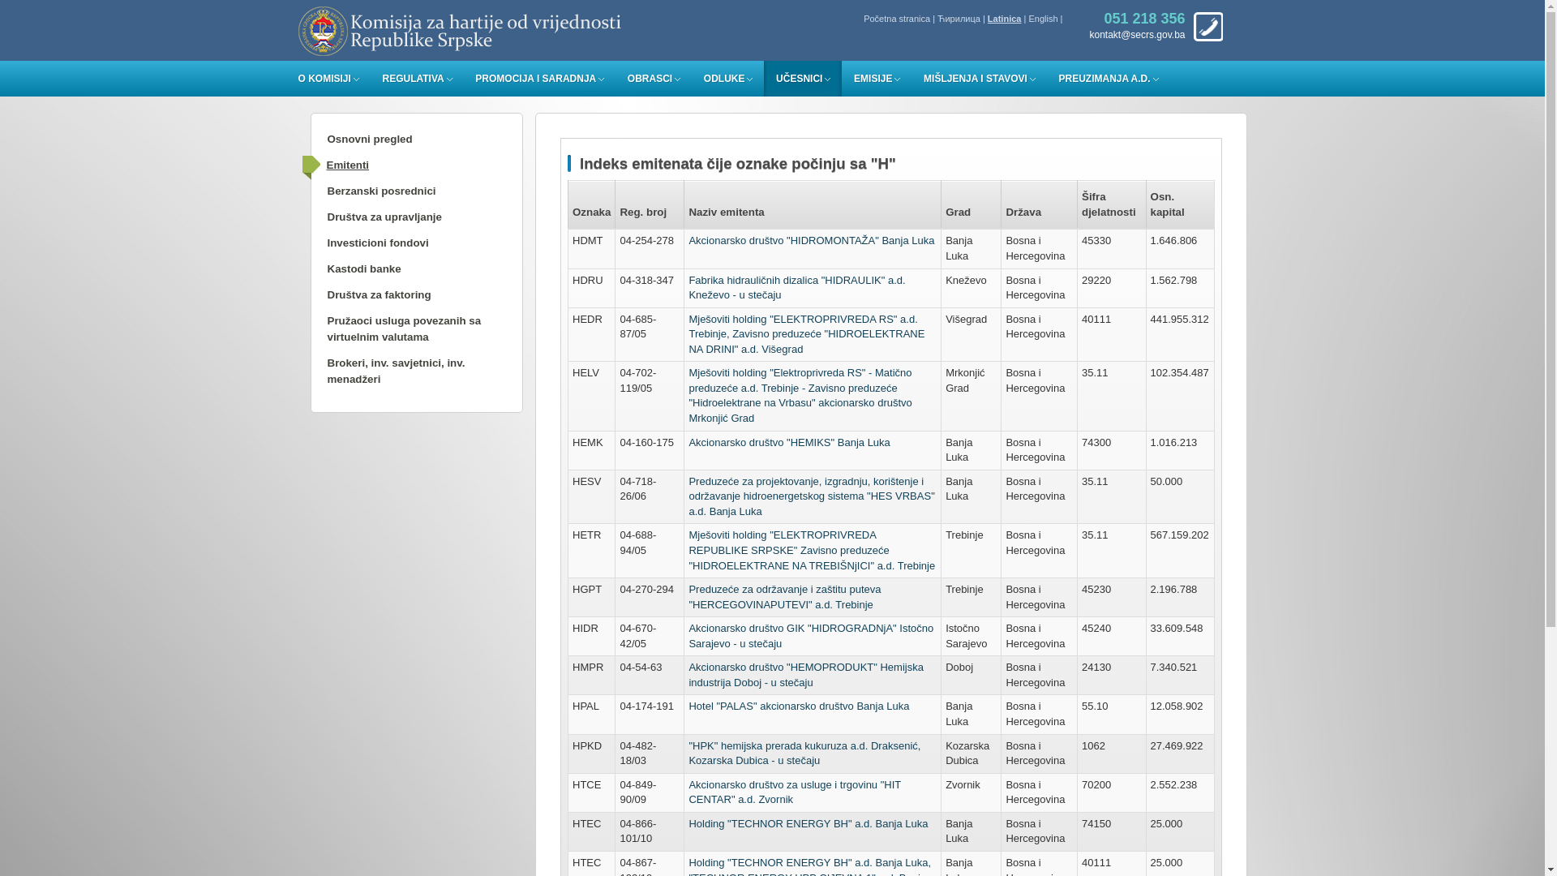 The width and height of the screenshot is (1557, 876). What do you see at coordinates (881, 79) in the screenshot?
I see `EMISIJE` at bounding box center [881, 79].